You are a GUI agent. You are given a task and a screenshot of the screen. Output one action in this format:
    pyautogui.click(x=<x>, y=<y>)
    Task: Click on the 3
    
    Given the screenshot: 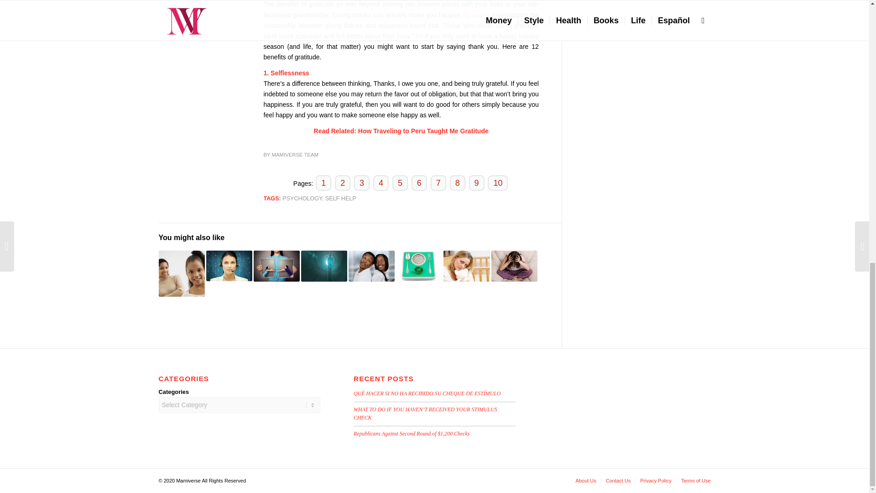 What is the action you would take?
    pyautogui.click(x=361, y=183)
    